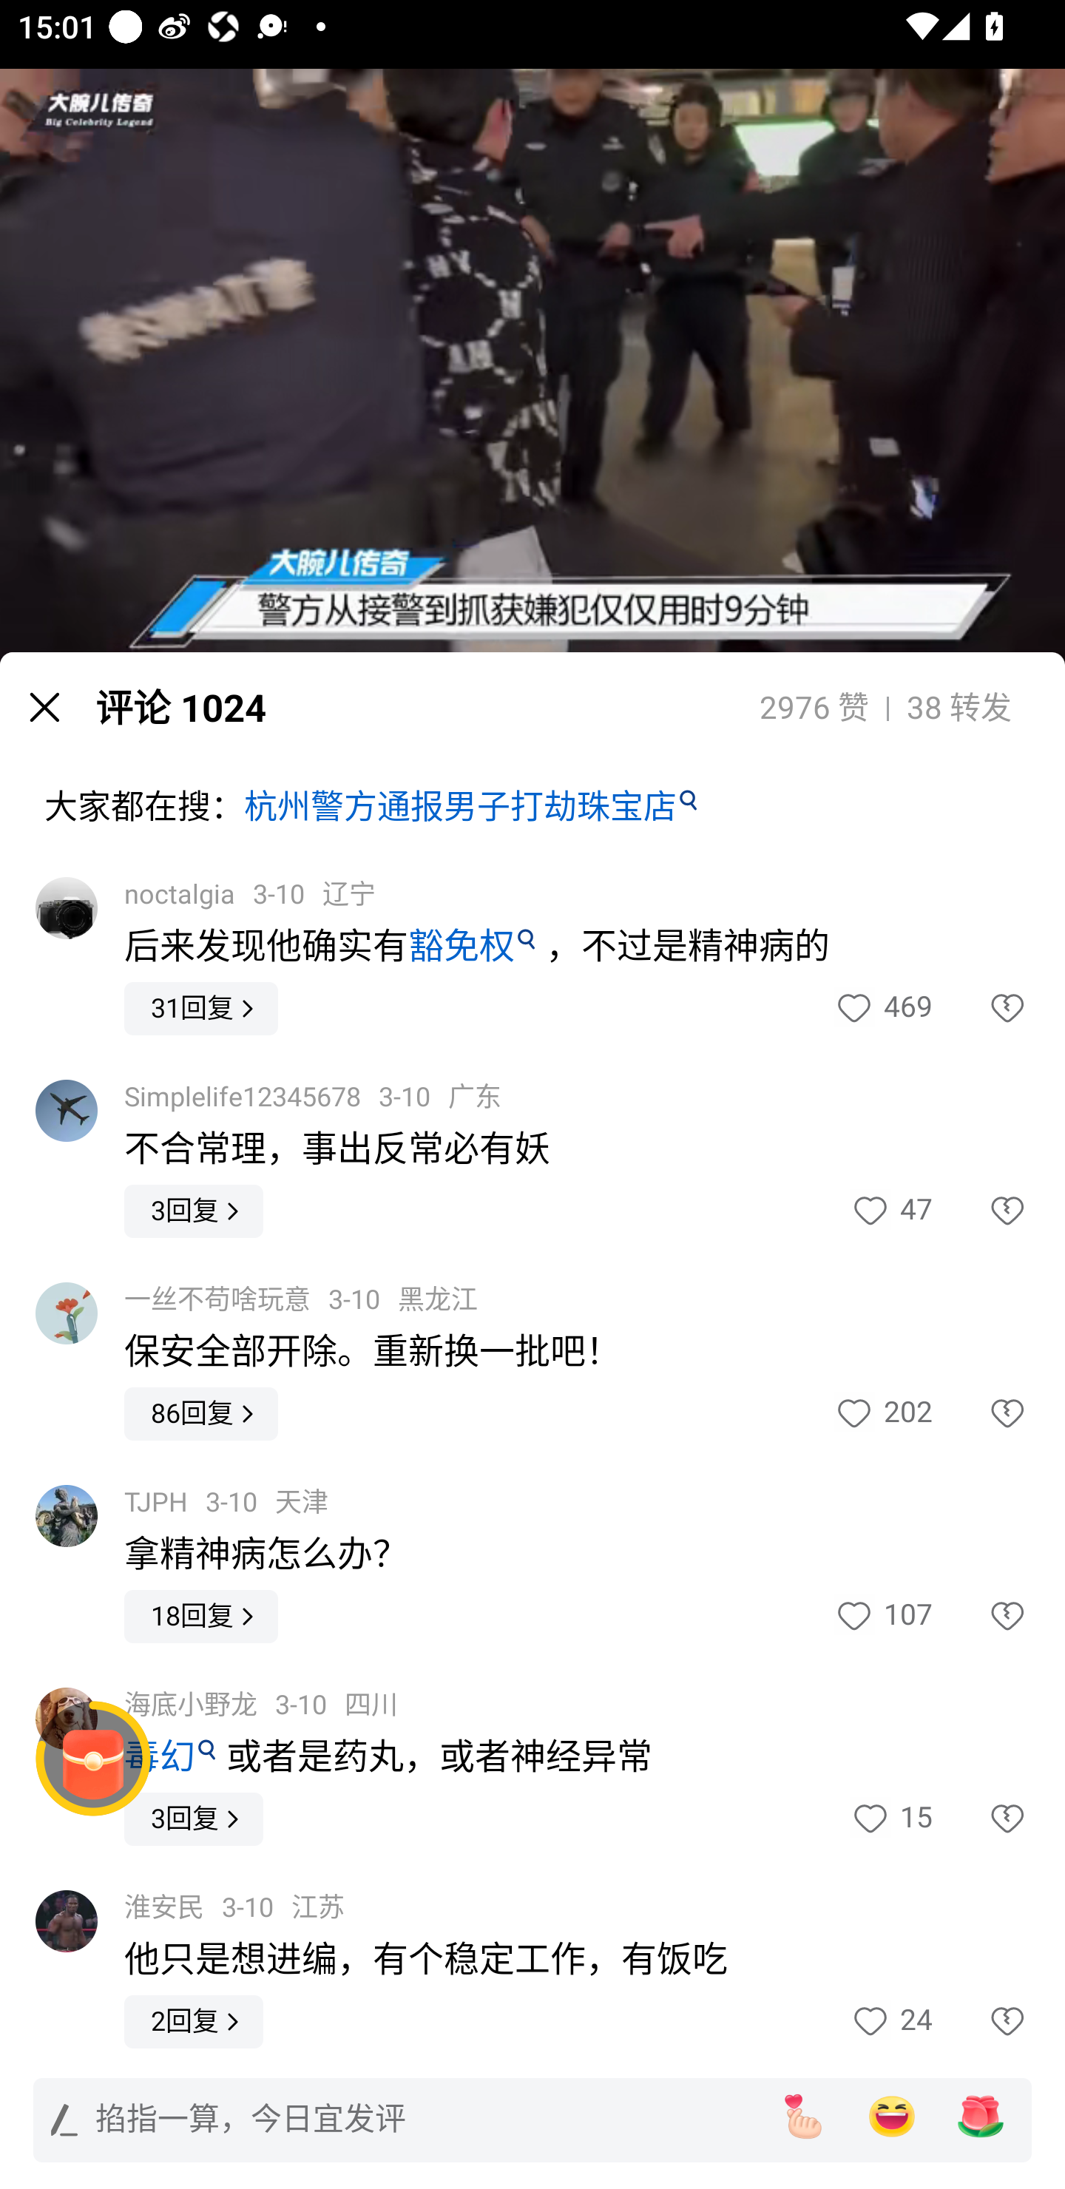  What do you see at coordinates (201, 1616) in the screenshot?
I see `18回复` at bounding box center [201, 1616].